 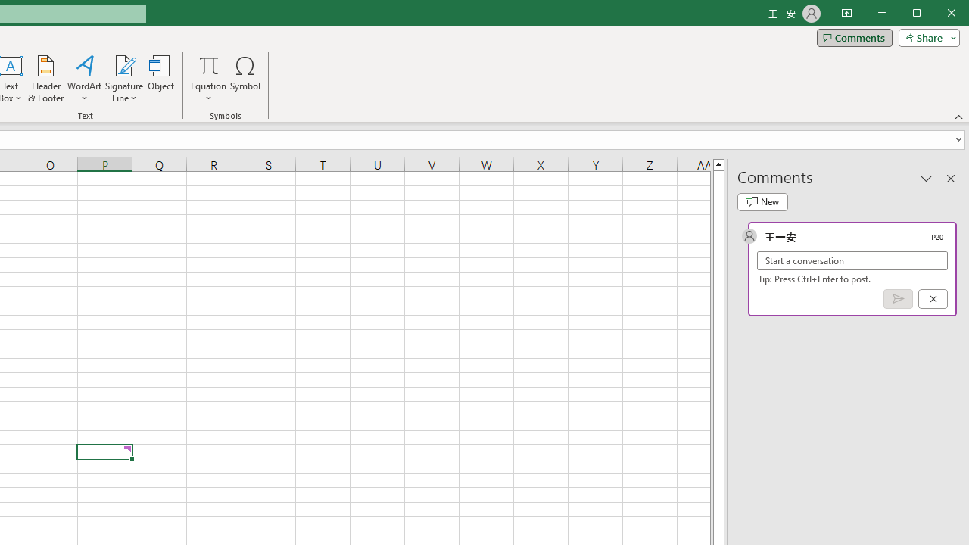 I want to click on Maximize, so click(x=938, y=14).